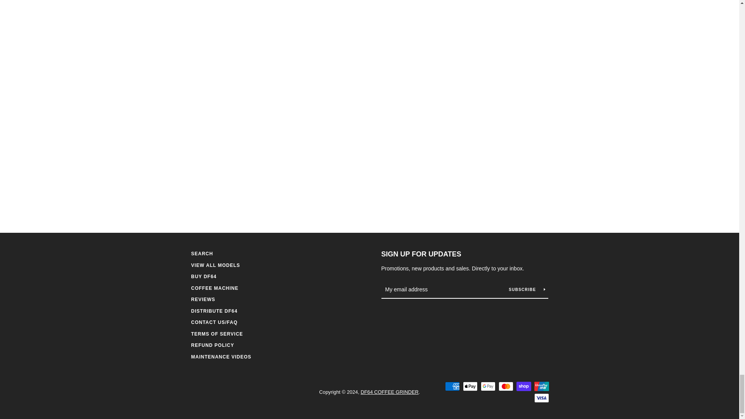  Describe the element at coordinates (523, 386) in the screenshot. I see `Shop Pay` at that location.